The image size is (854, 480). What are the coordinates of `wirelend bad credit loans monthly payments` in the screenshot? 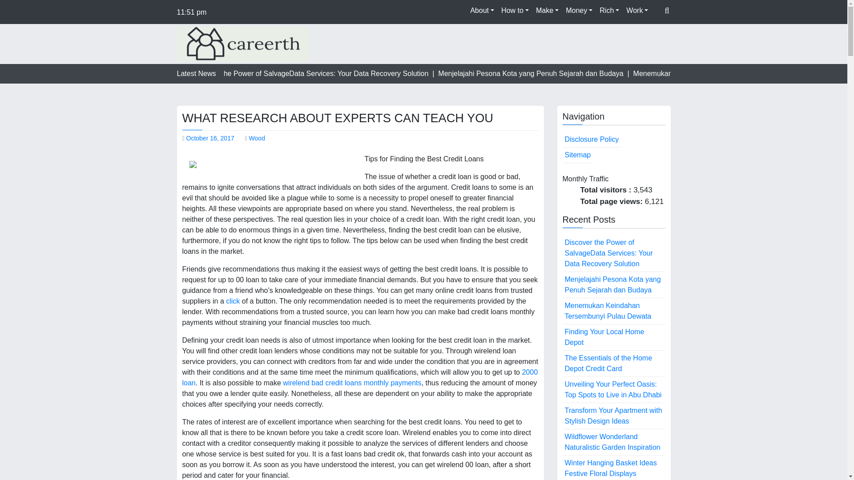 It's located at (351, 383).